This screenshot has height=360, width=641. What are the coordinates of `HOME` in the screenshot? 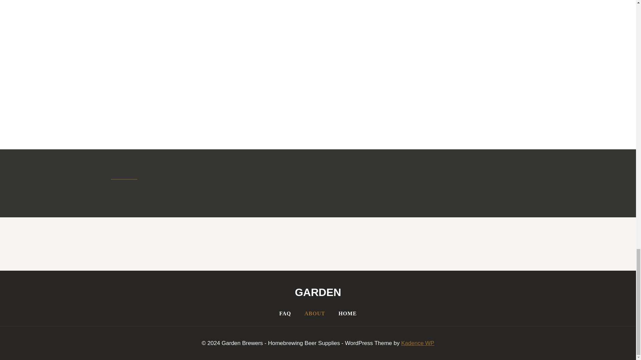 It's located at (348, 313).